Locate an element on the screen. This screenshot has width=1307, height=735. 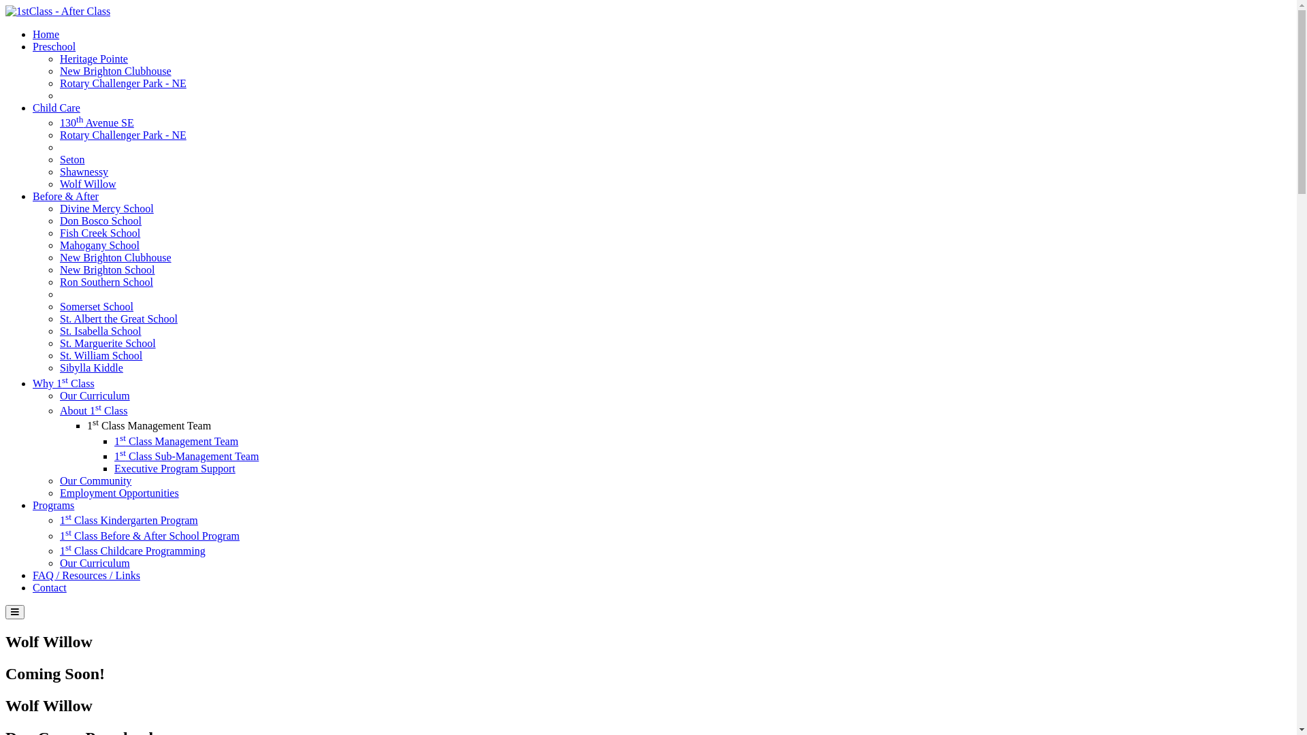
Heritage Pointe is located at coordinates (94, 59).